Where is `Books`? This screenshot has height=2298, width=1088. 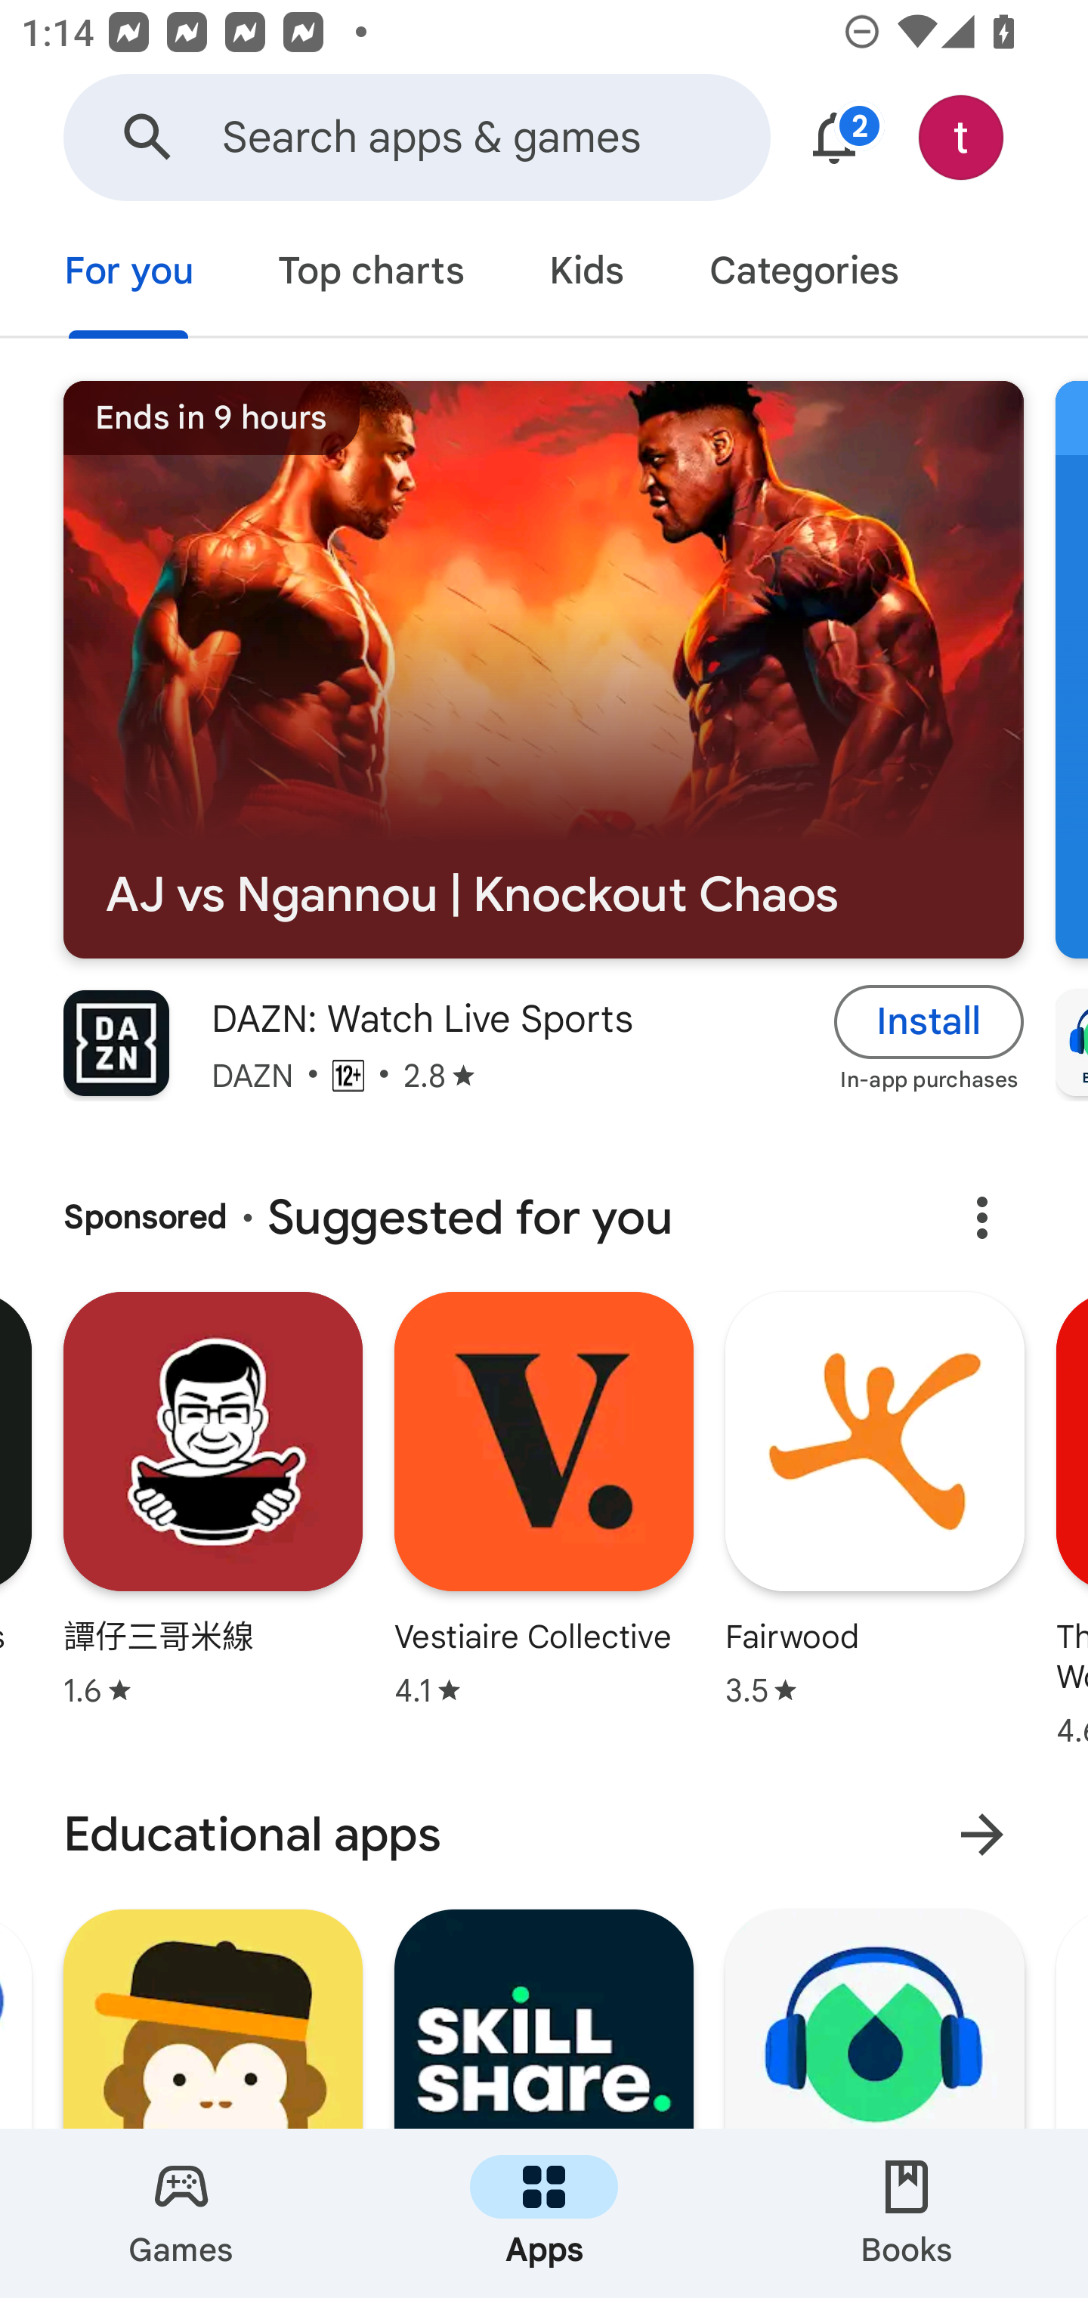 Books is located at coordinates (907, 2213).